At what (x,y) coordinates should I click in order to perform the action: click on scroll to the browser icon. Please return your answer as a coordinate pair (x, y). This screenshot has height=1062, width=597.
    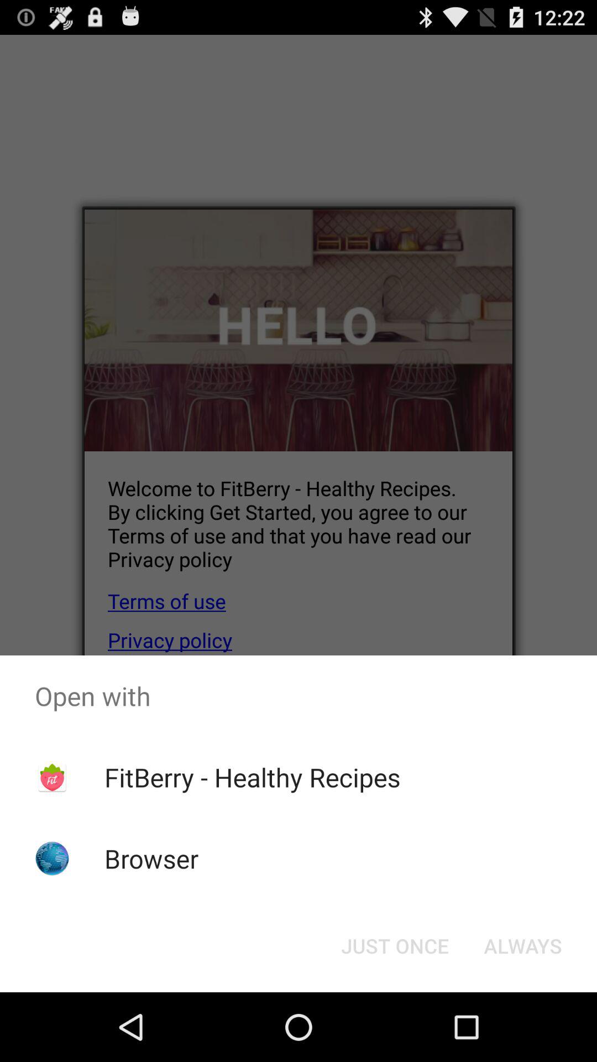
    Looking at the image, I should click on (151, 858).